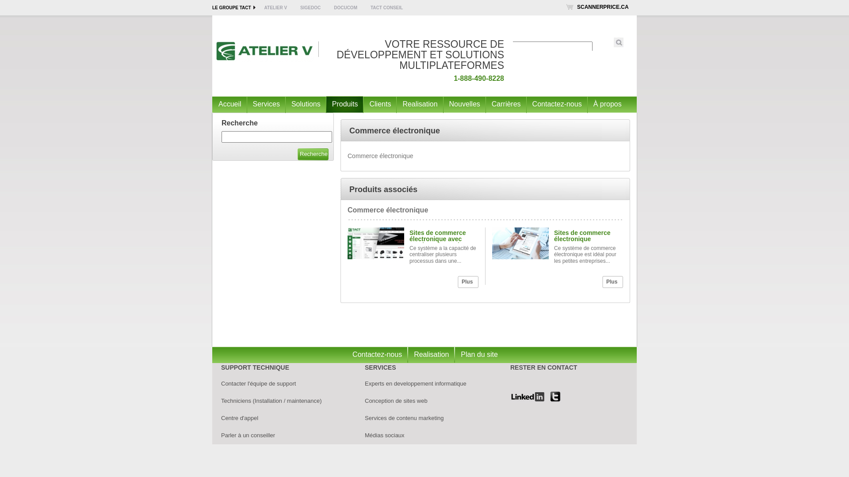 This screenshot has height=477, width=849. I want to click on Plus, so click(468, 282).